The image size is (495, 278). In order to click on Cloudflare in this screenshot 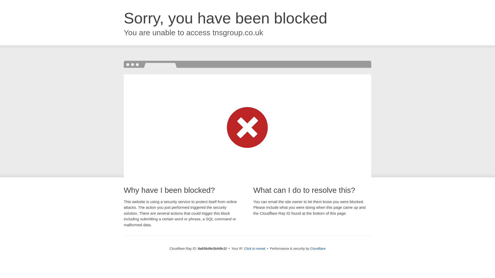, I will do `click(318, 248)`.